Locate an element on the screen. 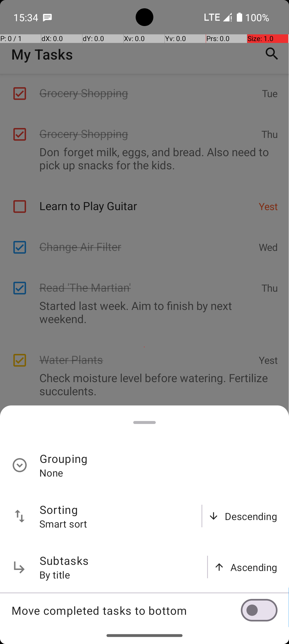 The image size is (289, 644). Move completed tasks to bottom is located at coordinates (126, 610).